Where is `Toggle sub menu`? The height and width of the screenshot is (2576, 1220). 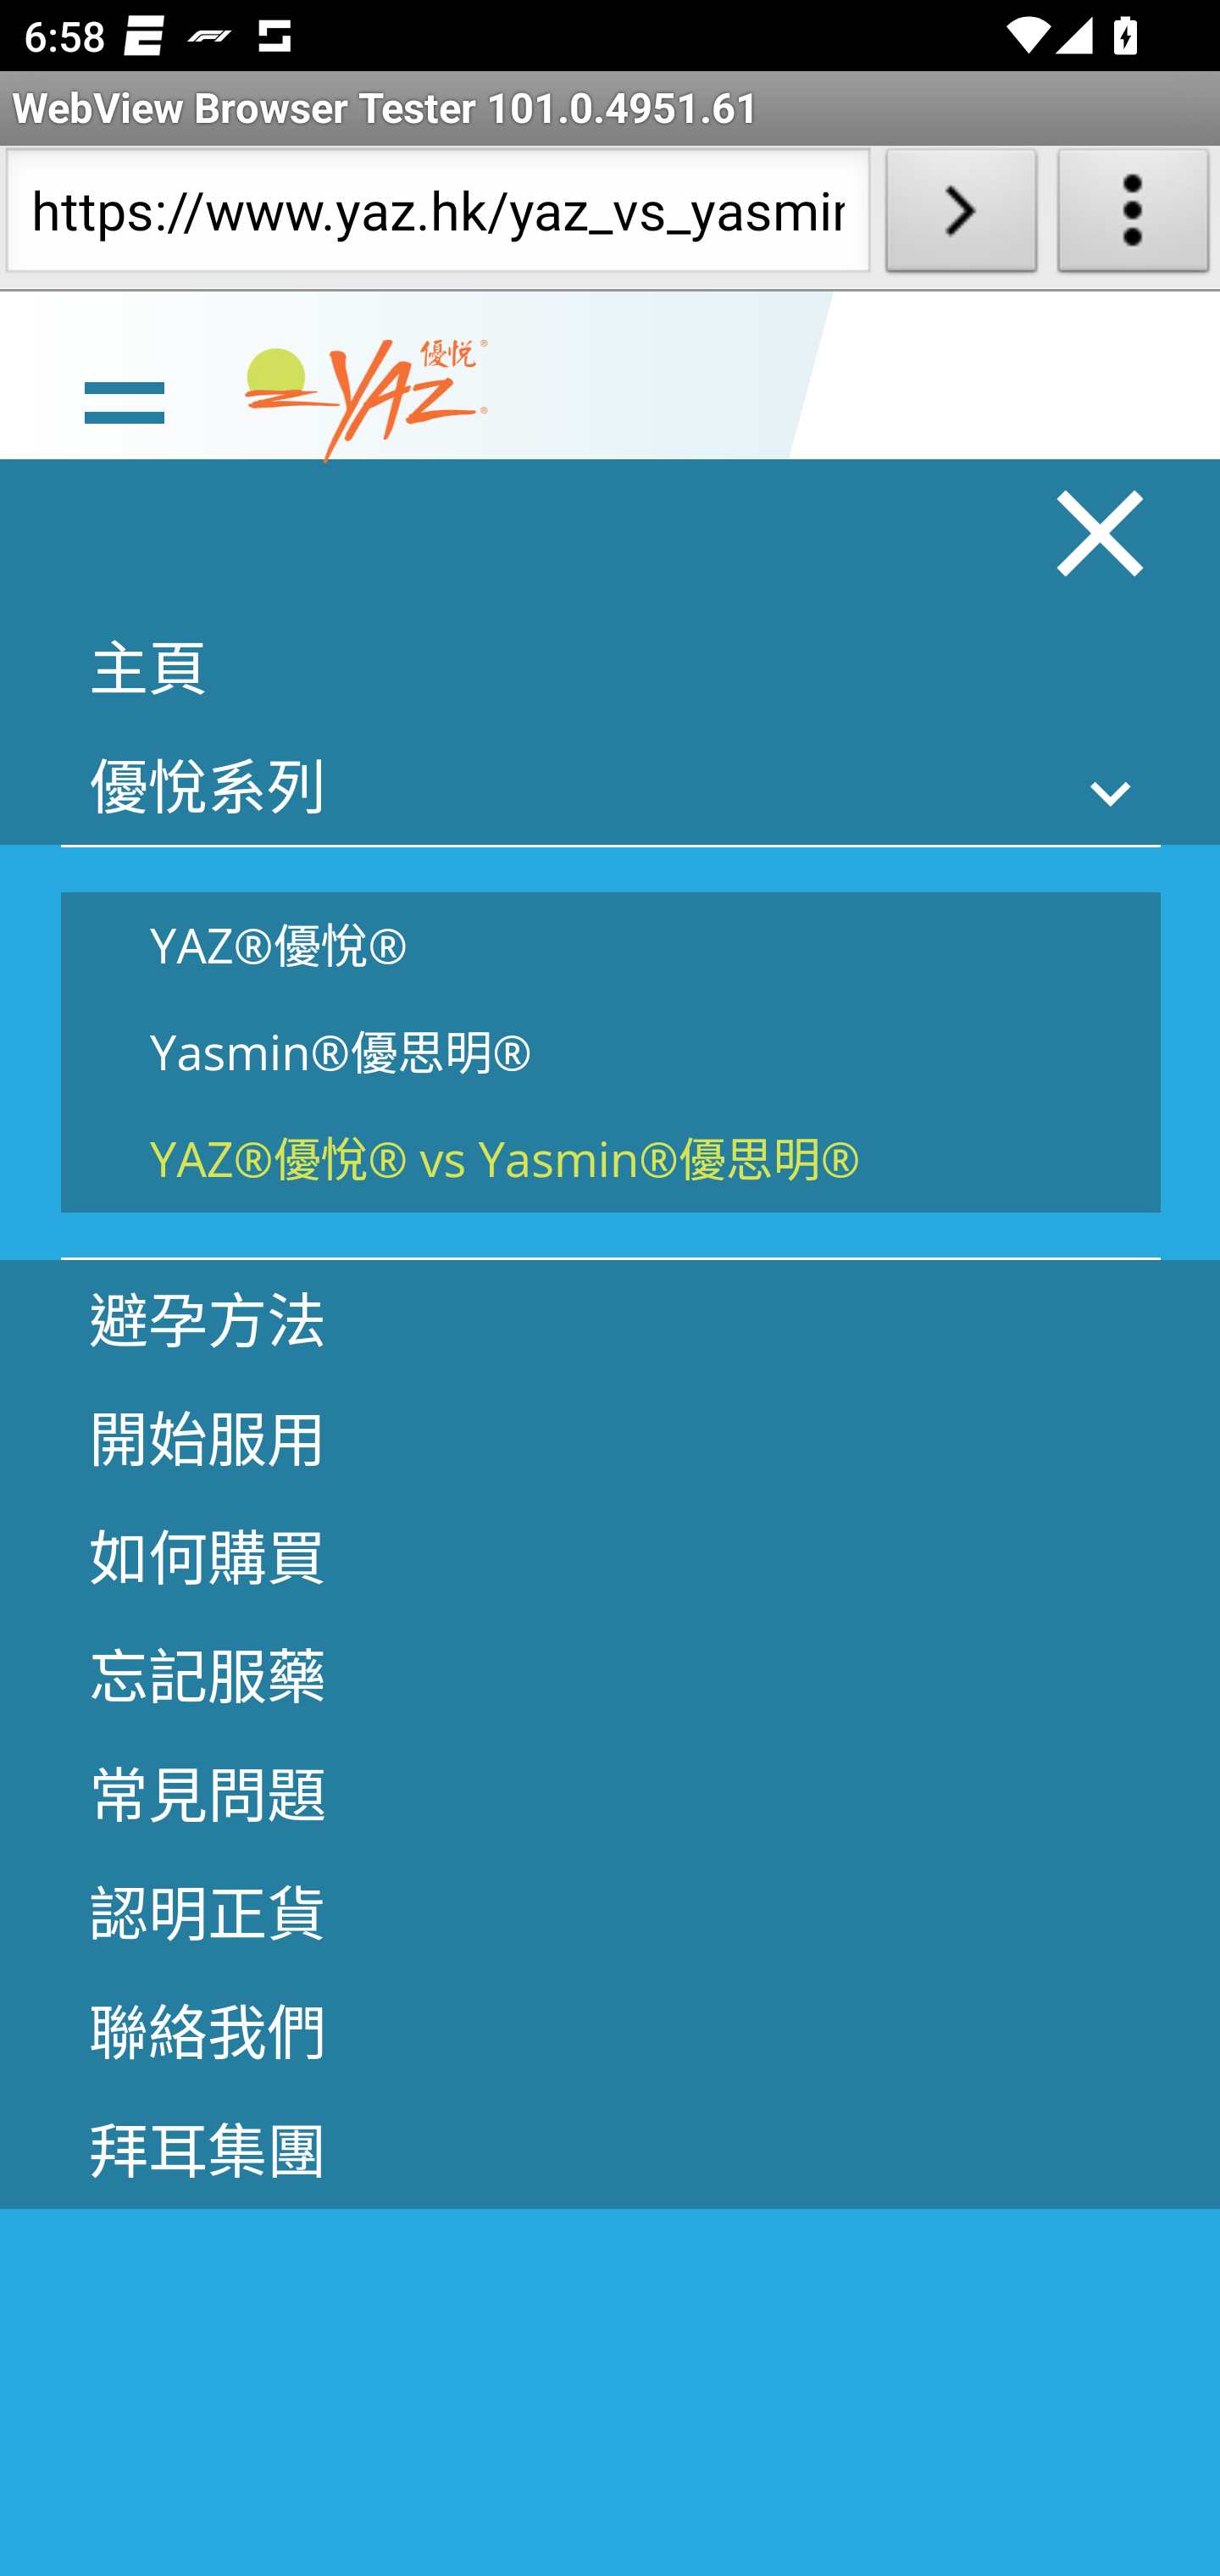 Toggle sub menu is located at coordinates (1112, 791).